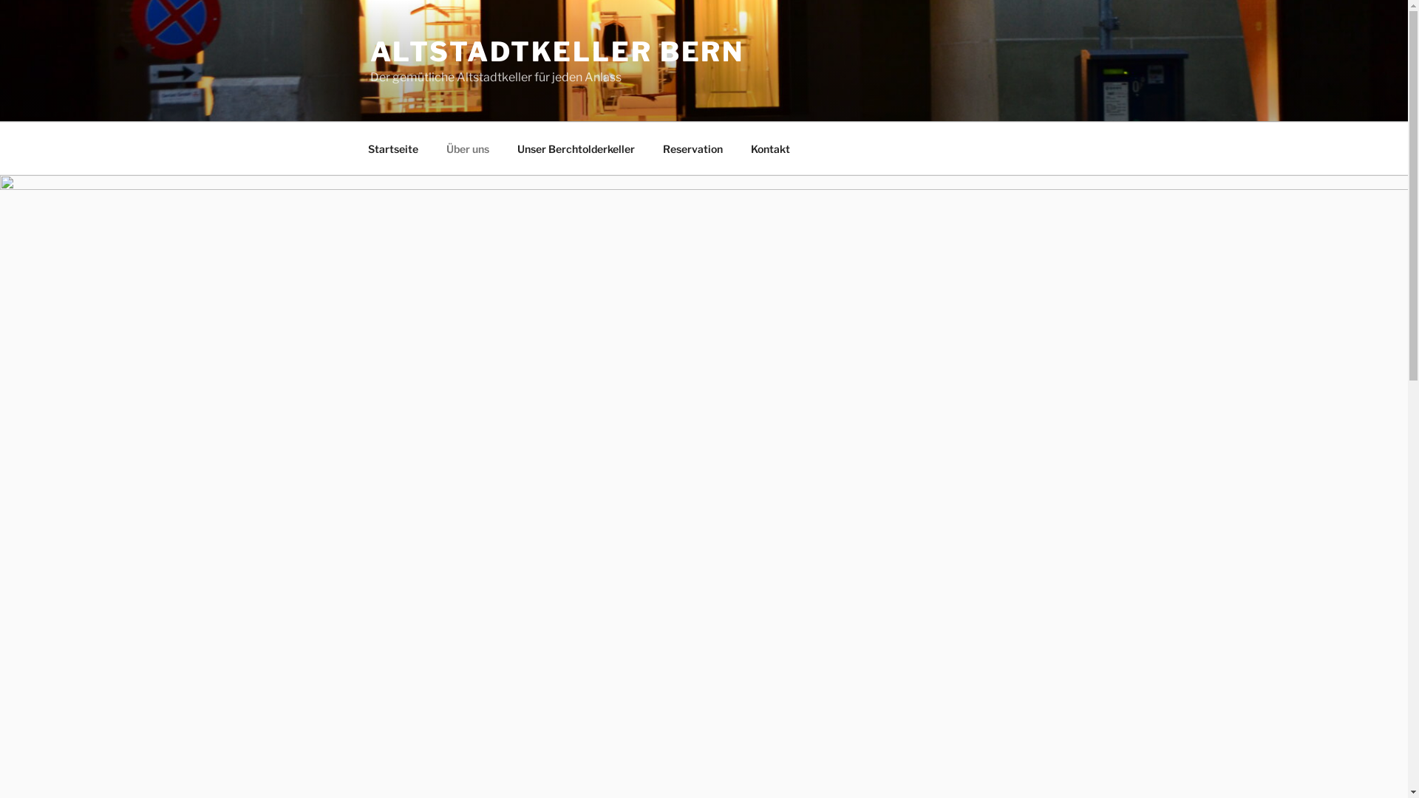 The width and height of the screenshot is (1419, 798). Describe the element at coordinates (393, 148) in the screenshot. I see `Startseite` at that location.